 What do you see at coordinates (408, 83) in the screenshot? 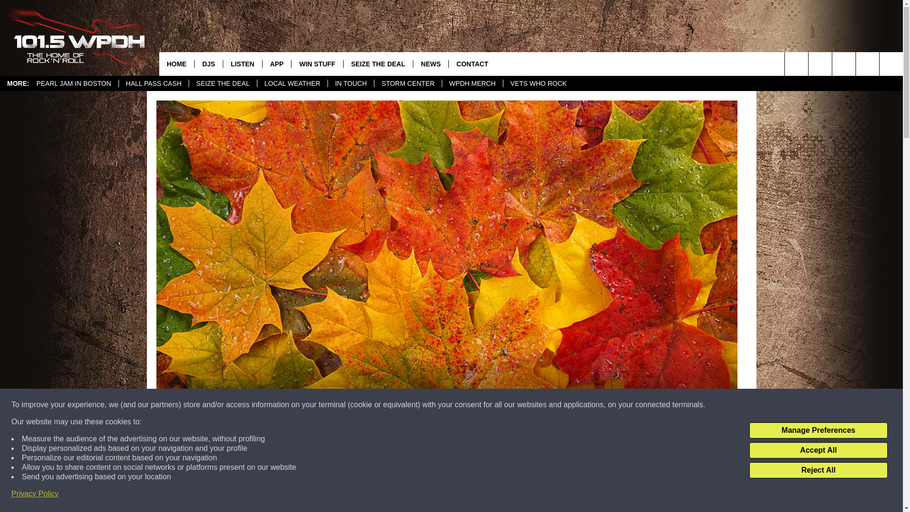
I see `STORM CENTER` at bounding box center [408, 83].